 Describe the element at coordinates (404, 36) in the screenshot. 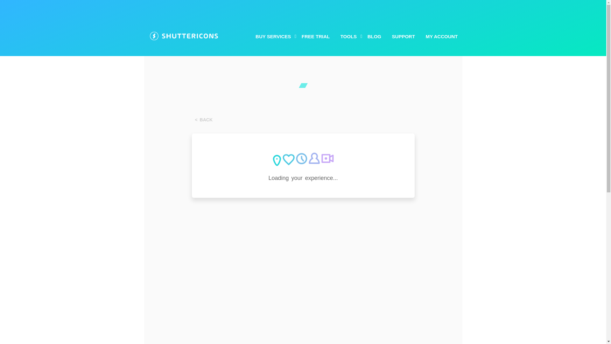

I see `SUPPORT` at that location.